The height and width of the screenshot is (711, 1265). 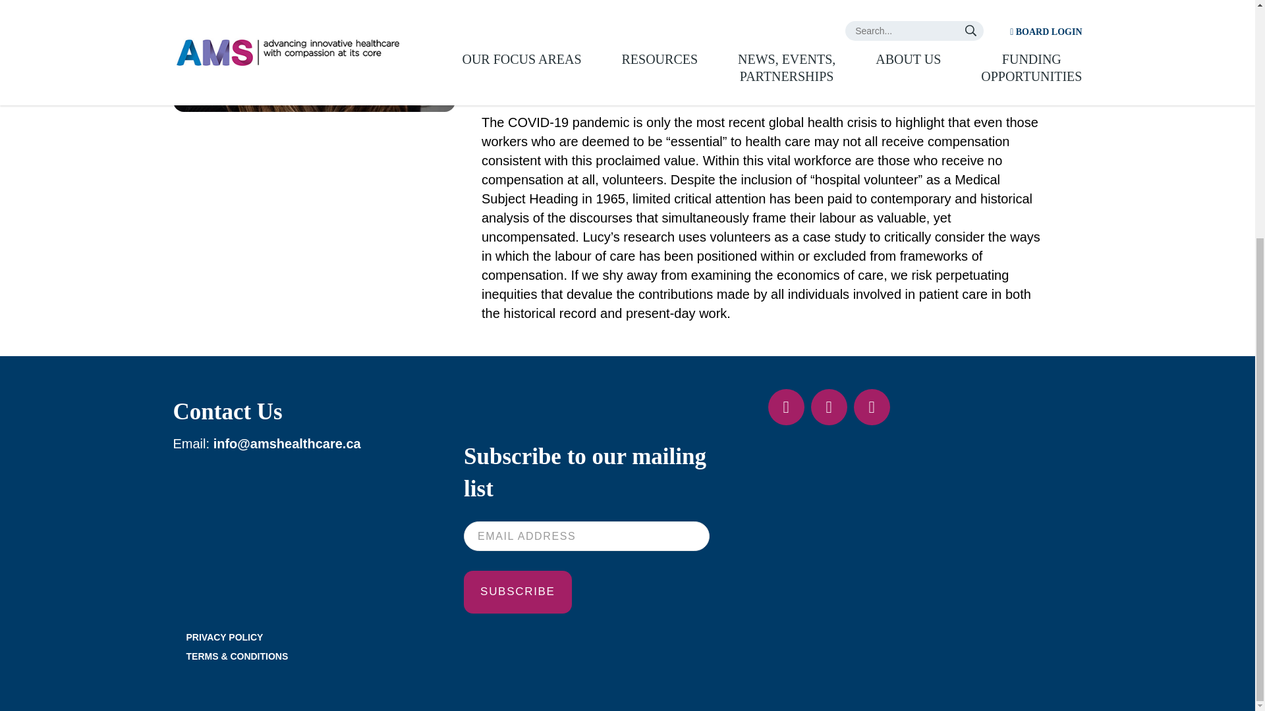 What do you see at coordinates (872, 407) in the screenshot?
I see `Opens in a new window` at bounding box center [872, 407].